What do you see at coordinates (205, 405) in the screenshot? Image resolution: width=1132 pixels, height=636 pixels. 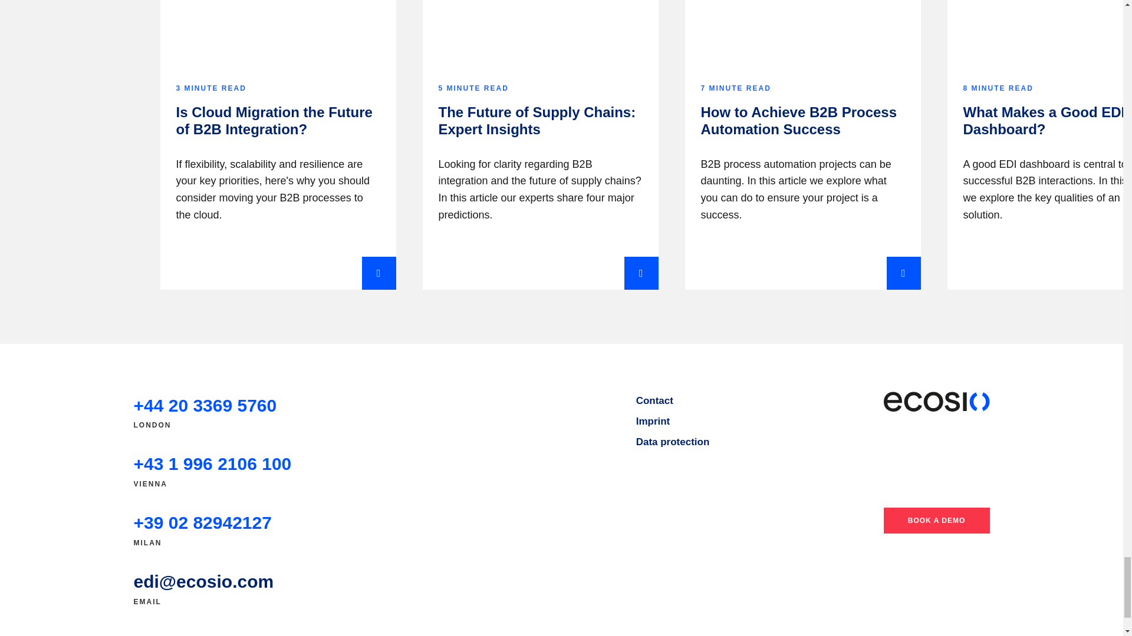 I see `Ecosio LONDON` at bounding box center [205, 405].